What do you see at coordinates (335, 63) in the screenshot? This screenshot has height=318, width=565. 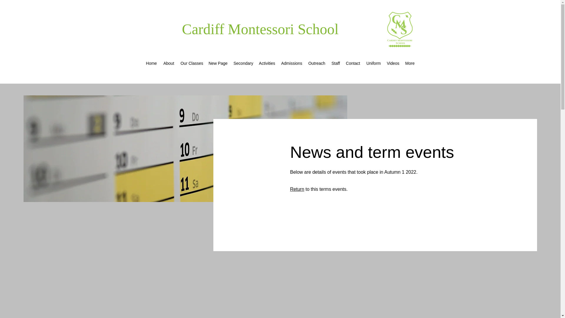 I see `Staff` at bounding box center [335, 63].